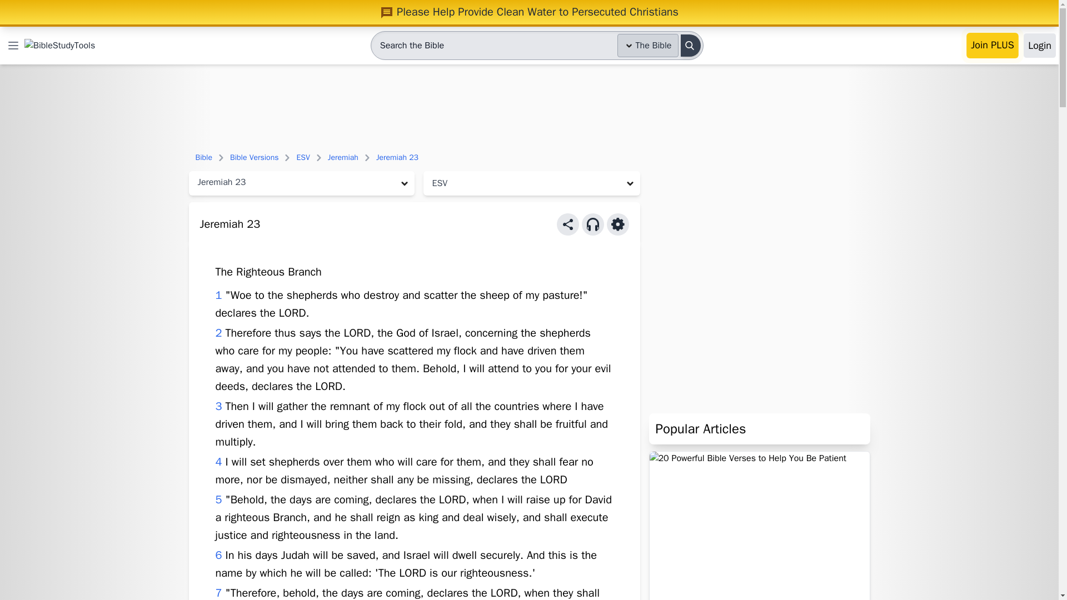  I want to click on The Bible, so click(648, 45).